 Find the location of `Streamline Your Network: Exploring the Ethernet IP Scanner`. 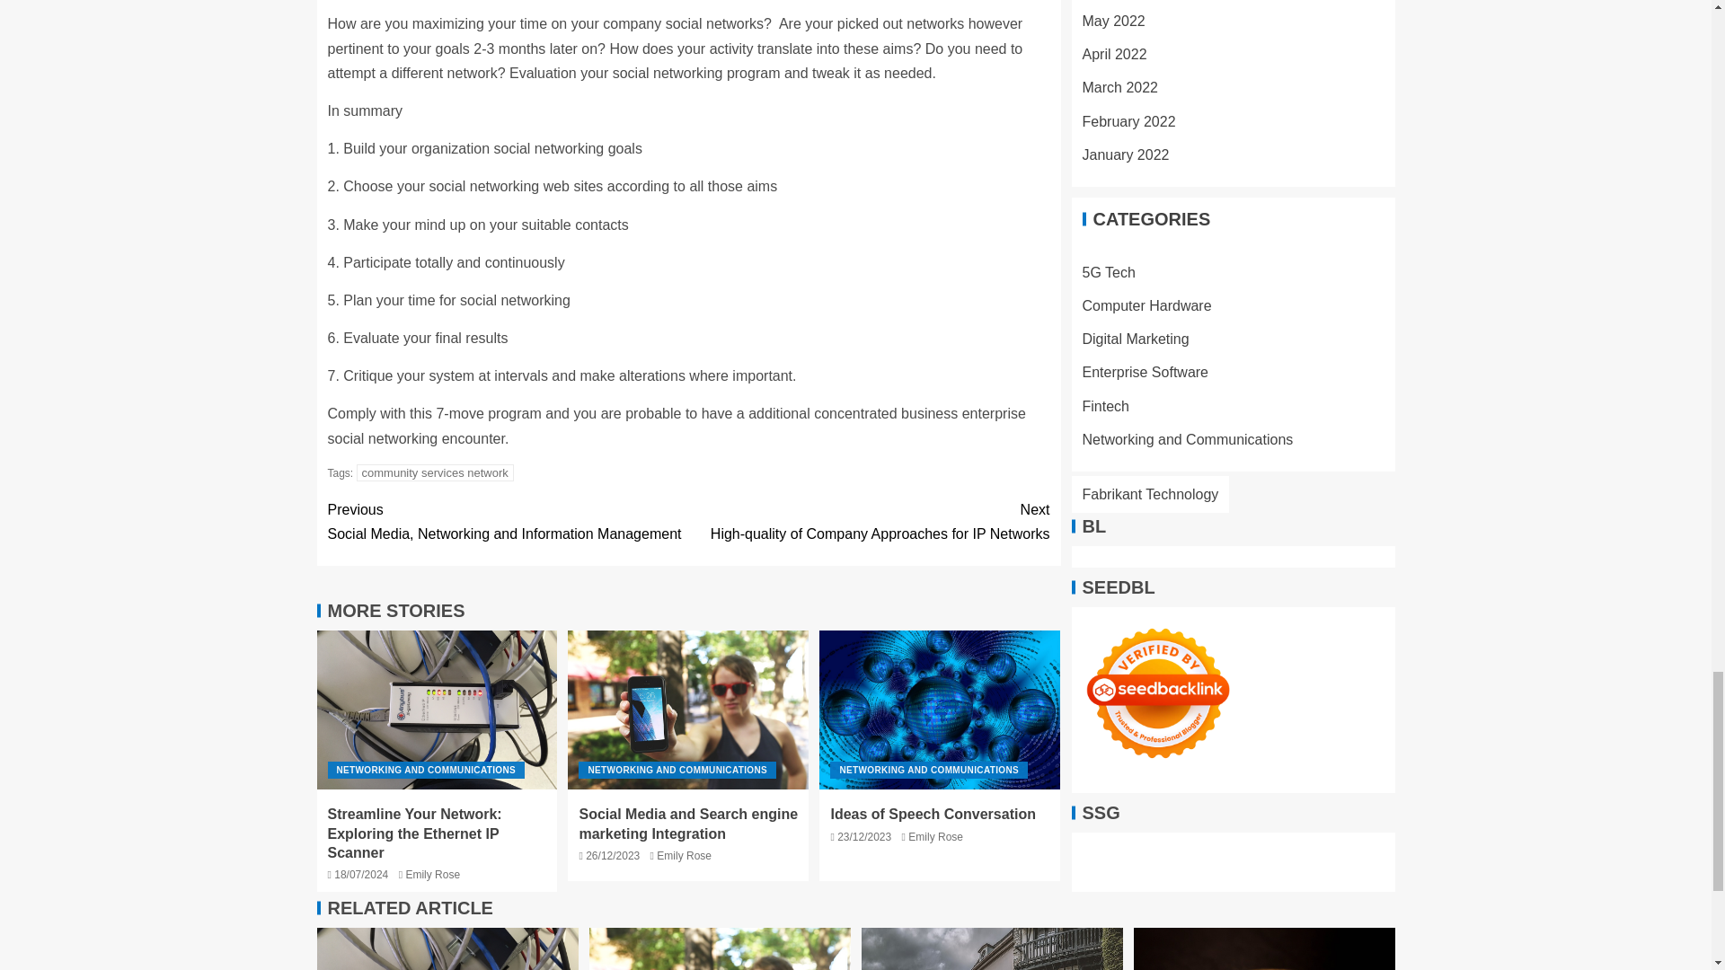

Streamline Your Network: Exploring the Ethernet IP Scanner is located at coordinates (414, 833).